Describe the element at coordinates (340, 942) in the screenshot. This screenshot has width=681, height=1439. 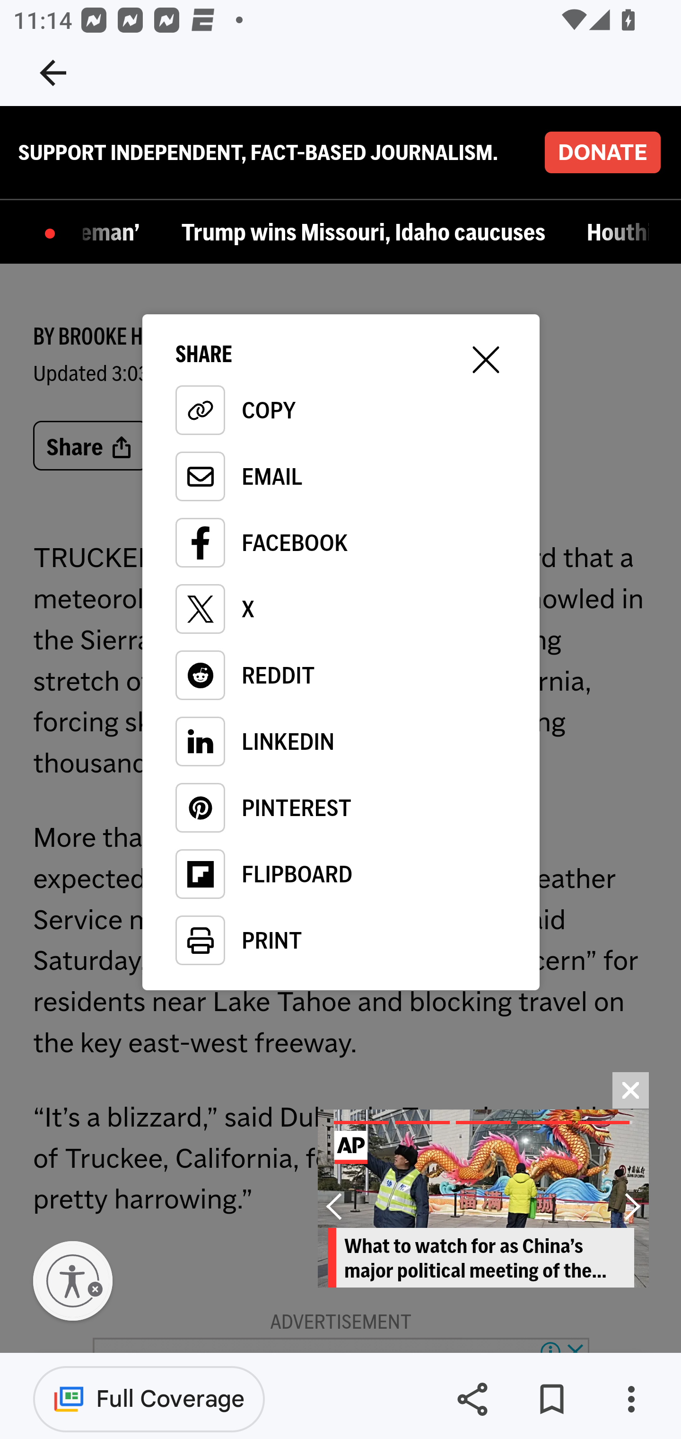
I see `PRINT` at that location.